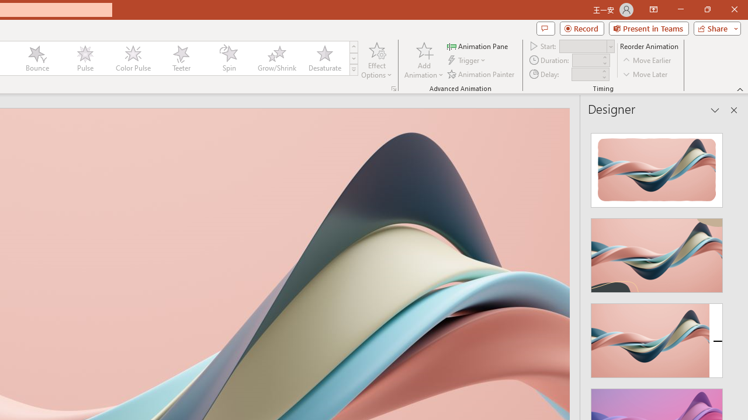  What do you see at coordinates (394, 89) in the screenshot?
I see `More Options...` at bounding box center [394, 89].